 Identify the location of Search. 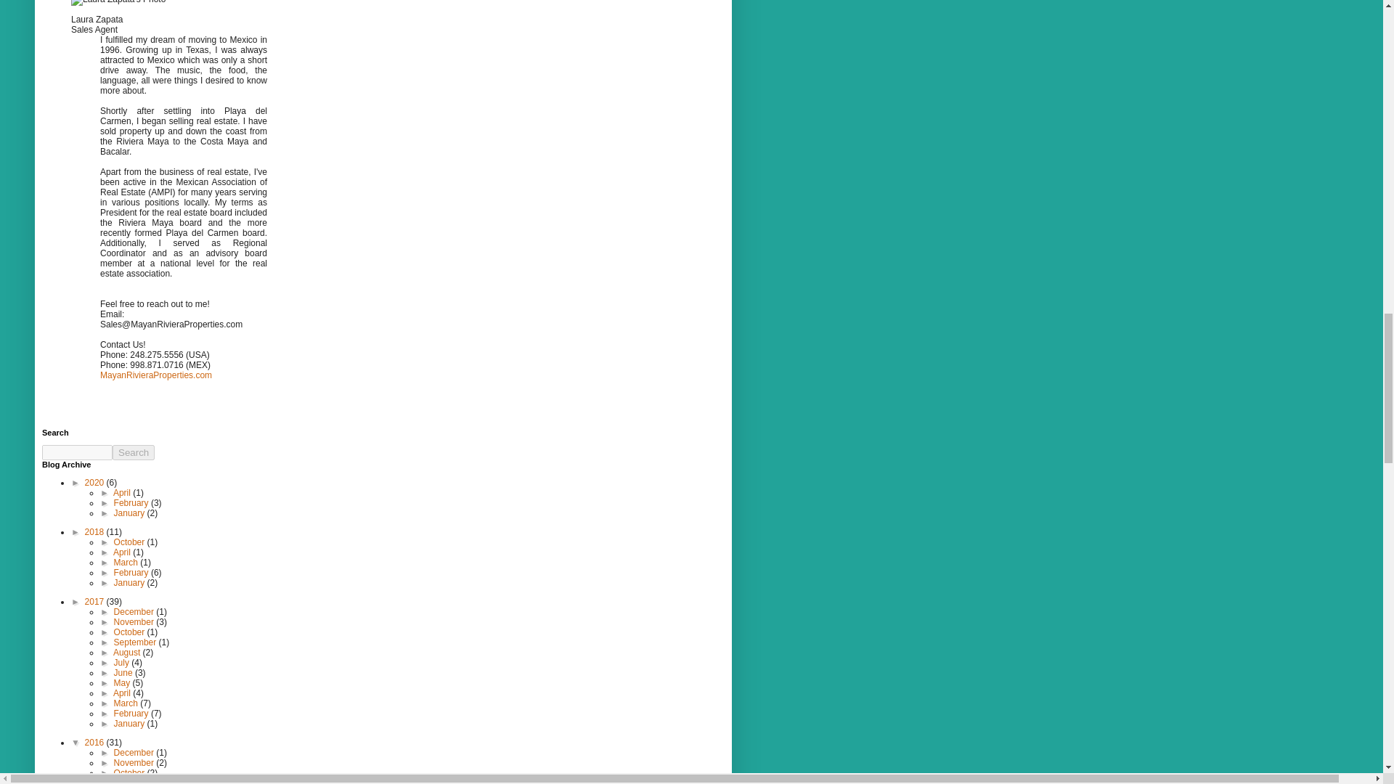
(134, 452).